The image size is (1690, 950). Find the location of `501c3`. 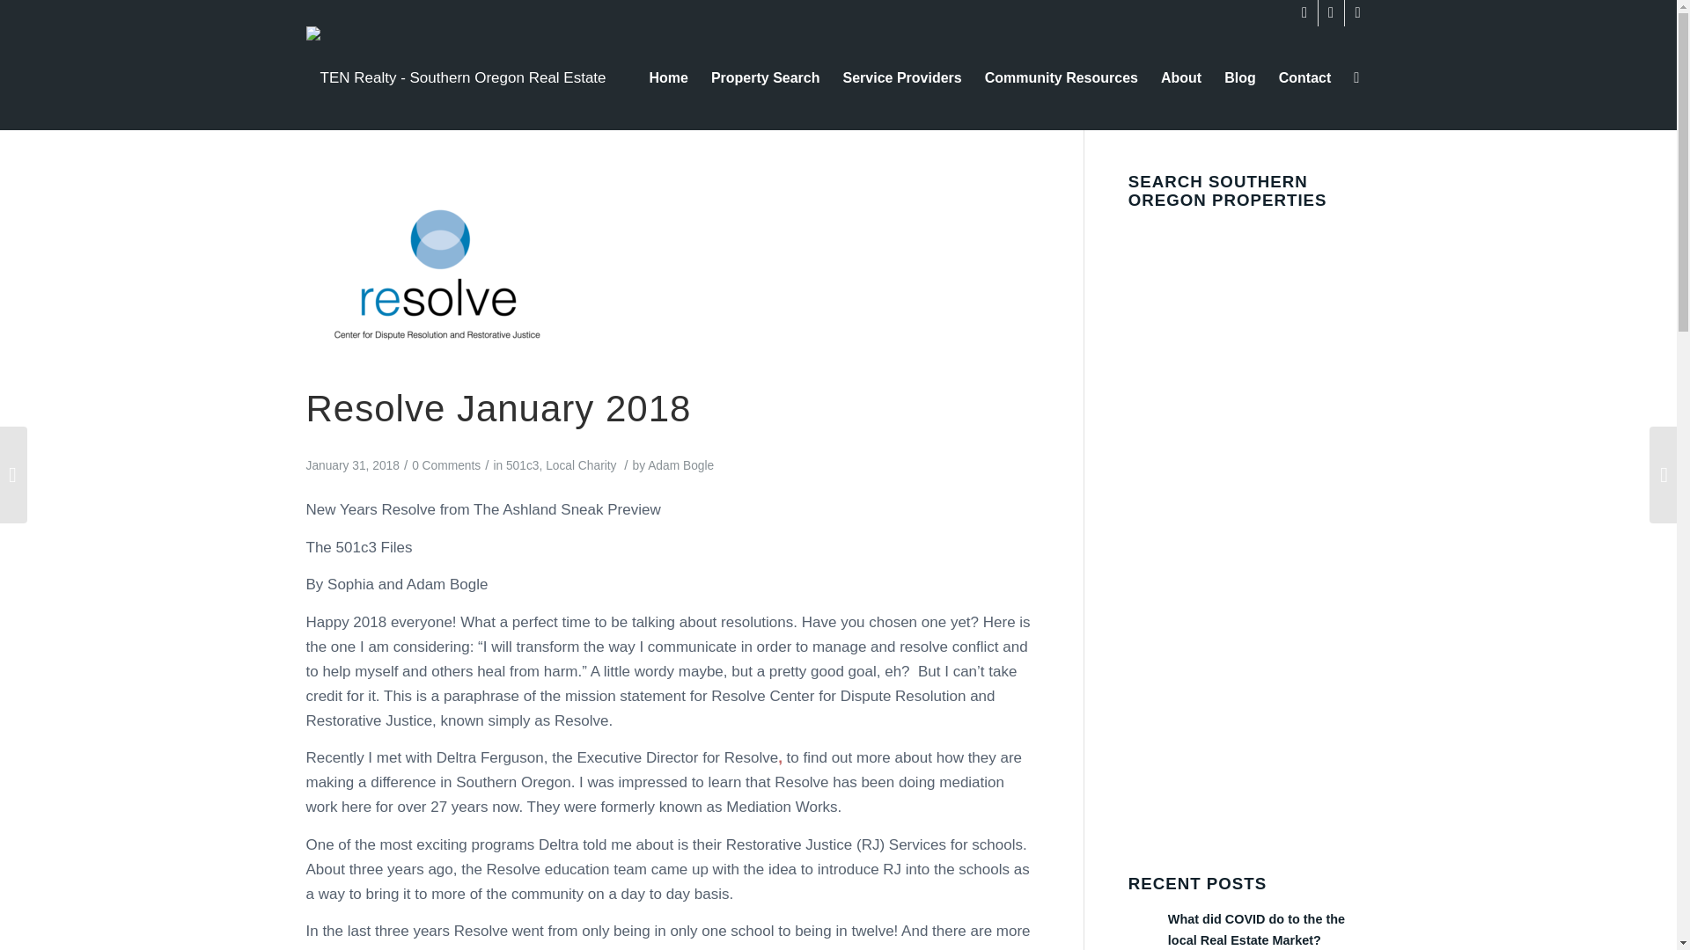

501c3 is located at coordinates (522, 464).